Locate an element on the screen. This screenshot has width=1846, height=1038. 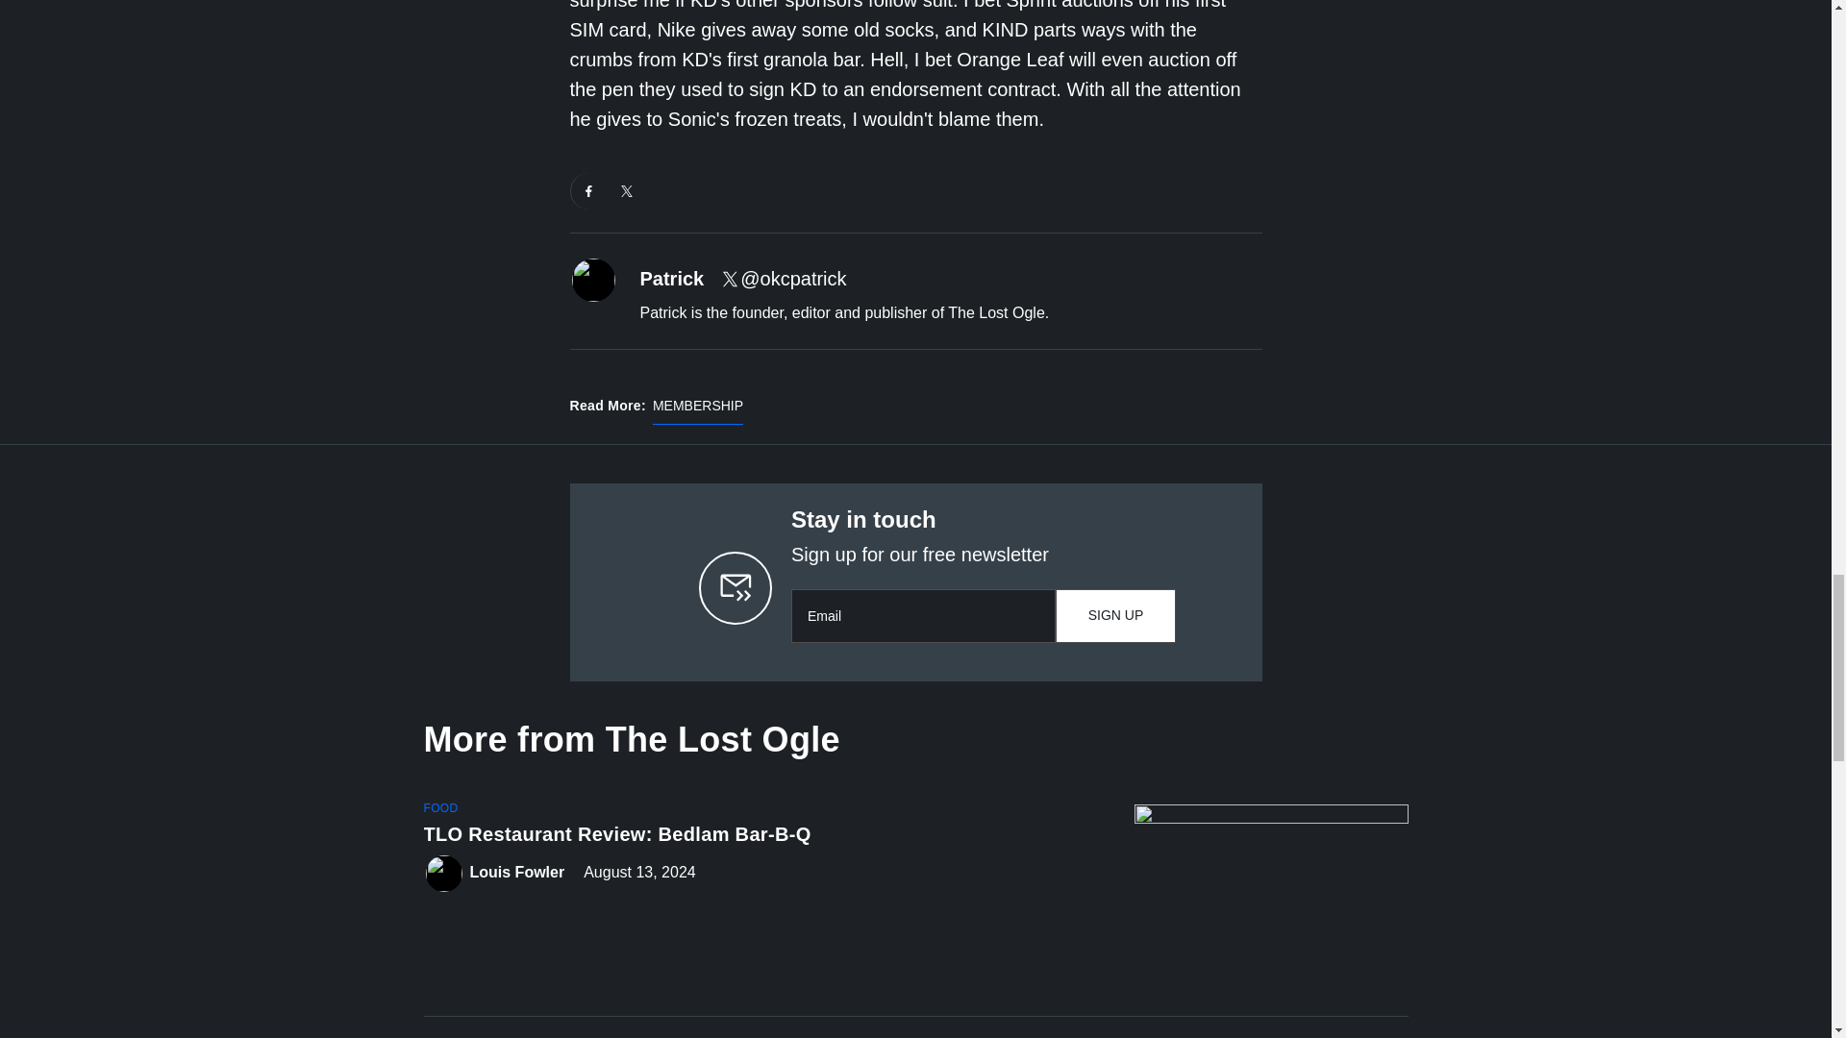
Share on Facebook is located at coordinates (588, 191).